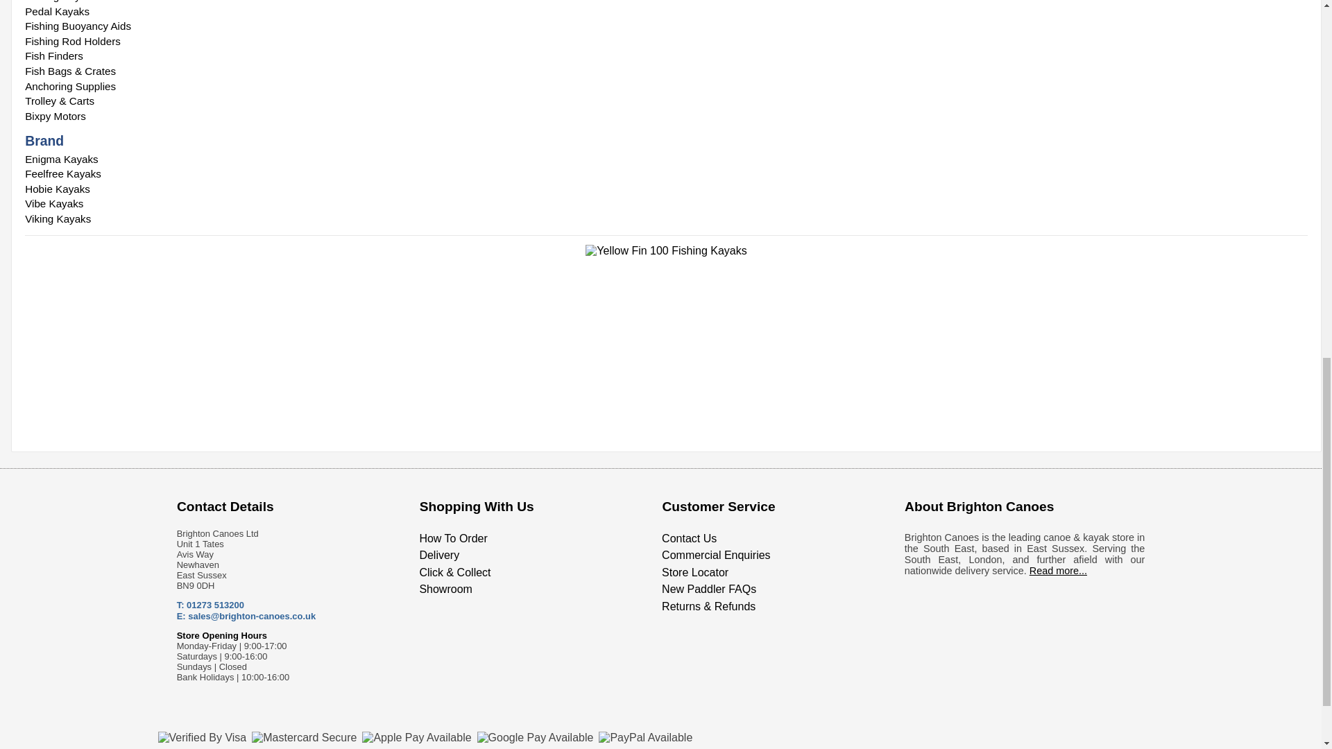 The width and height of the screenshot is (1332, 749). What do you see at coordinates (666, 42) in the screenshot?
I see `Fishing Rod Holders` at bounding box center [666, 42].